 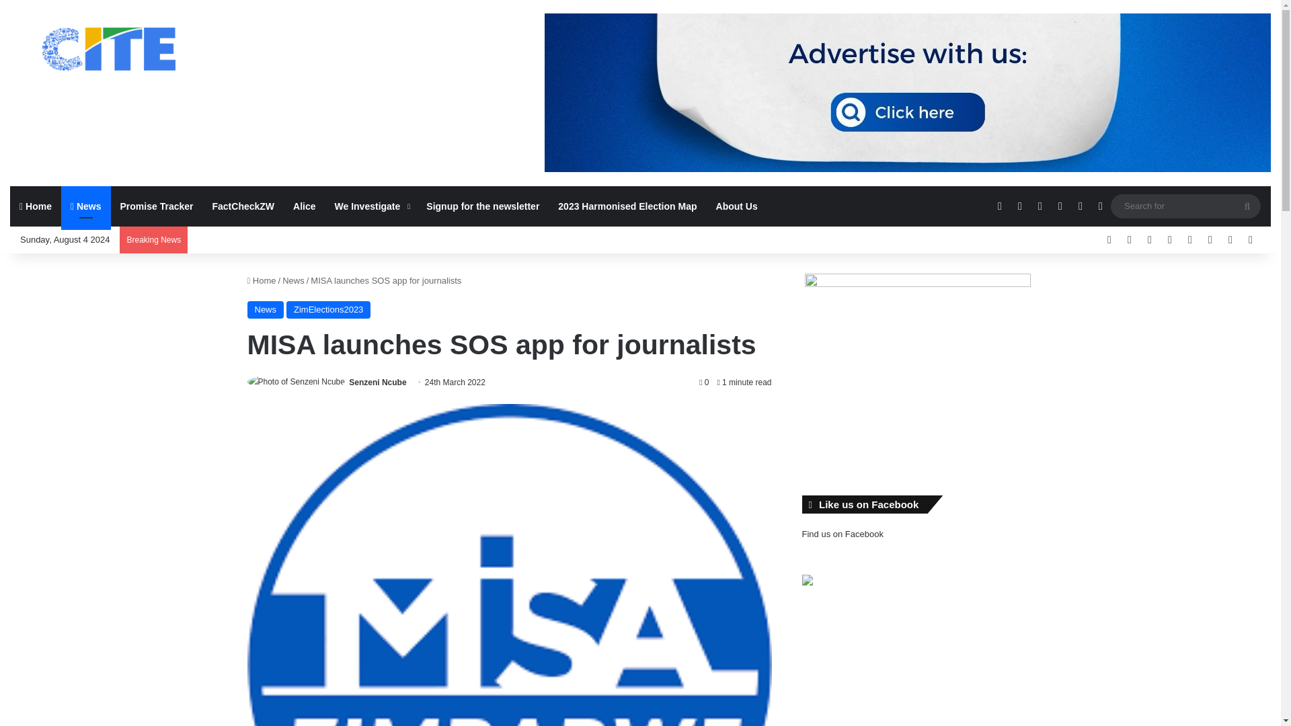 What do you see at coordinates (371, 206) in the screenshot?
I see `We Investigate` at bounding box center [371, 206].